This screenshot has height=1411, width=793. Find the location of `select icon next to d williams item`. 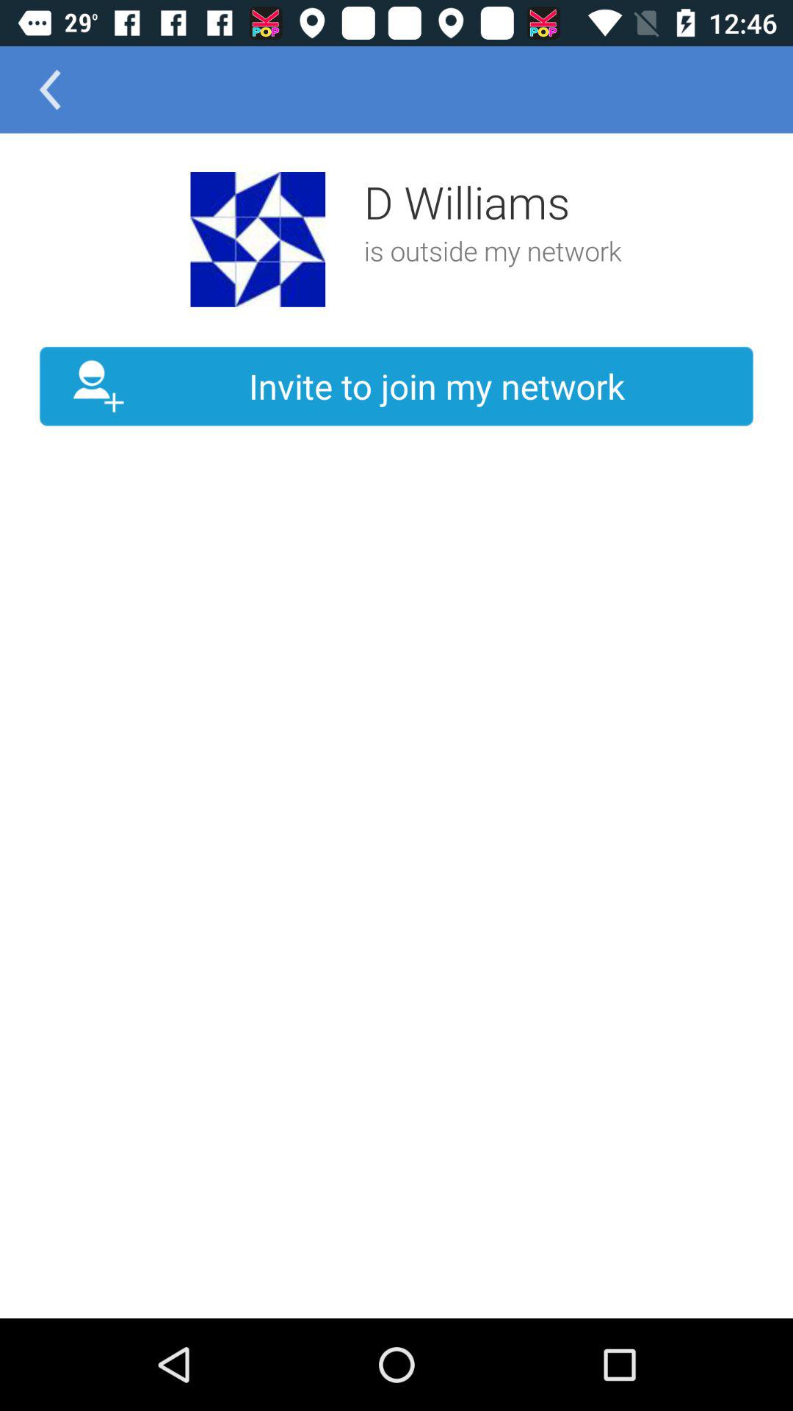

select icon next to d williams item is located at coordinates (258, 240).